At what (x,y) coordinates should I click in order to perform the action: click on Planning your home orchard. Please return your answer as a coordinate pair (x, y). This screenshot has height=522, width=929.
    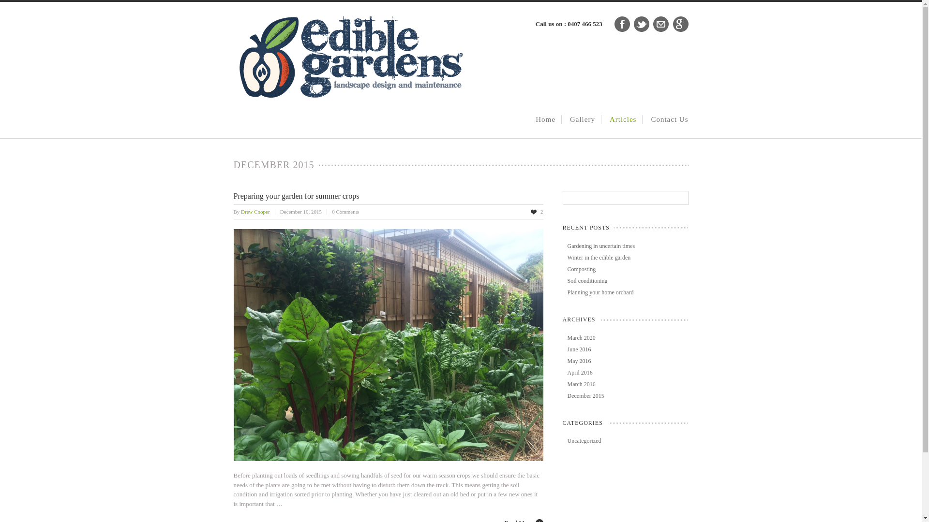
    Looking at the image, I should click on (600, 292).